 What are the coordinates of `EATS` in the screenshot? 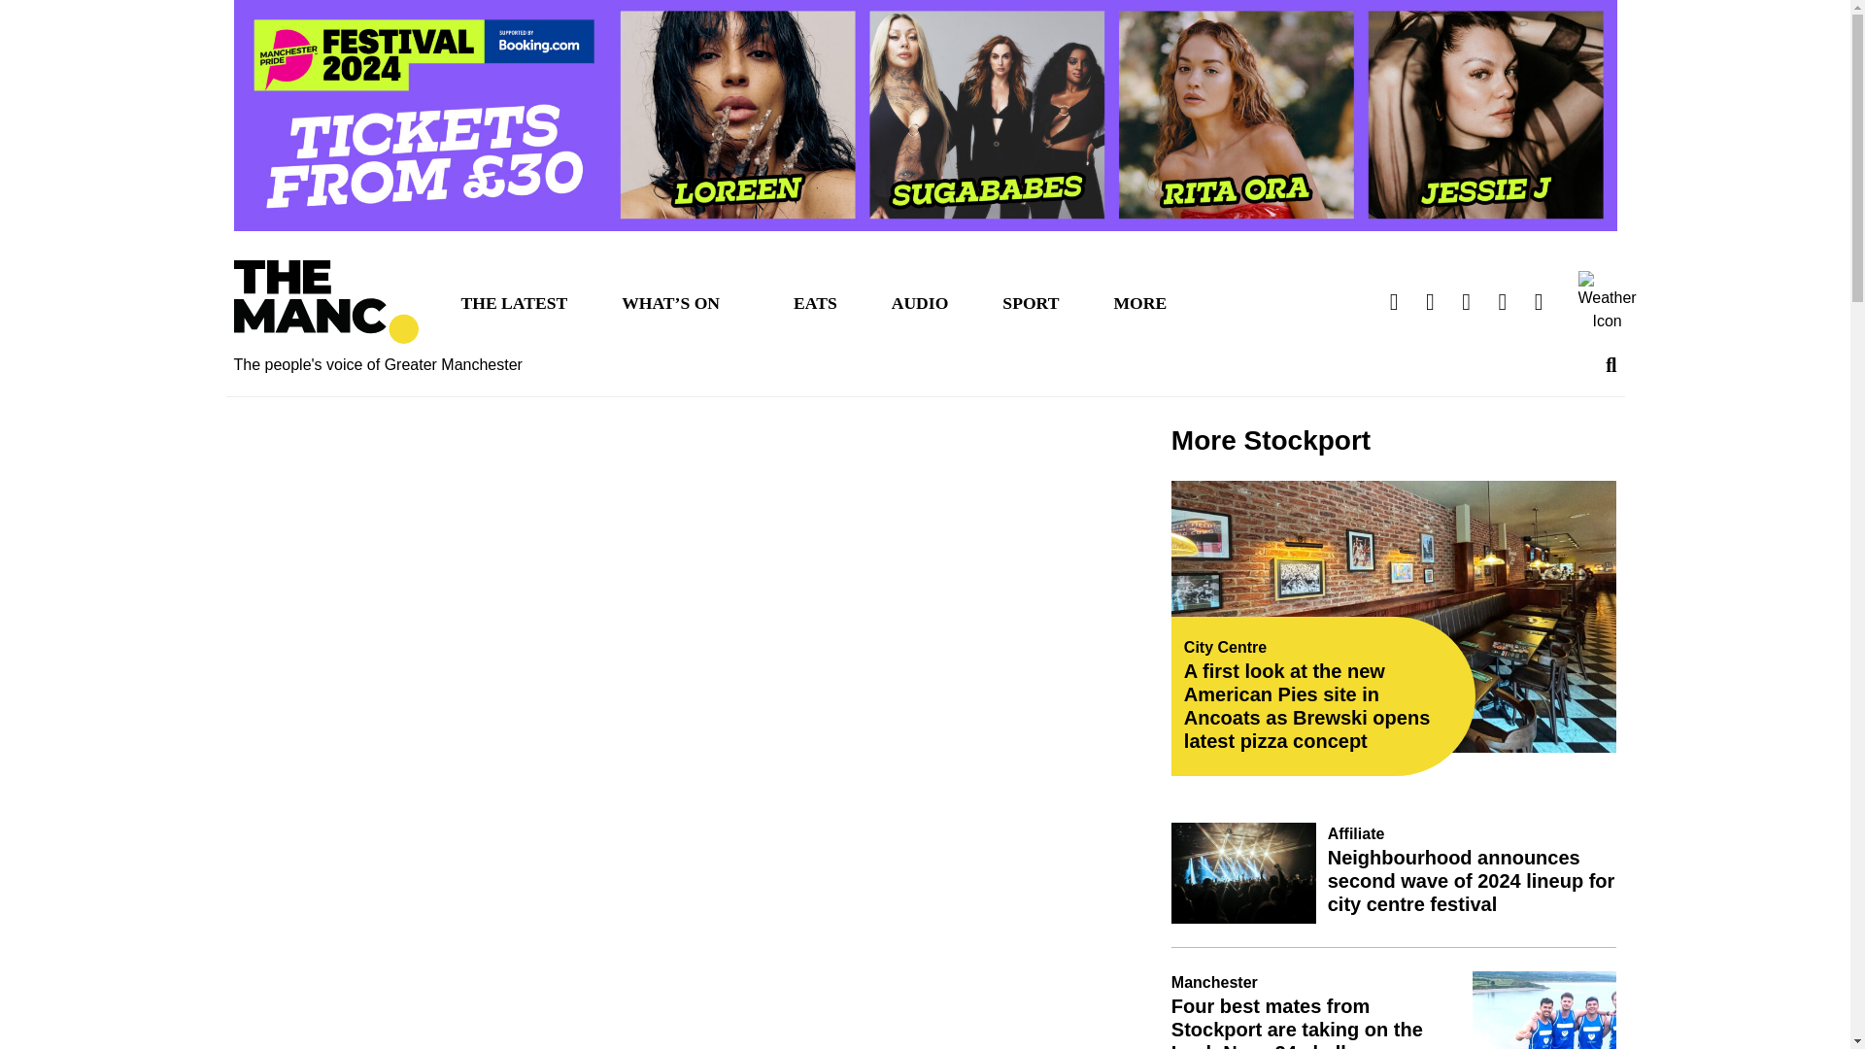 It's located at (814, 301).